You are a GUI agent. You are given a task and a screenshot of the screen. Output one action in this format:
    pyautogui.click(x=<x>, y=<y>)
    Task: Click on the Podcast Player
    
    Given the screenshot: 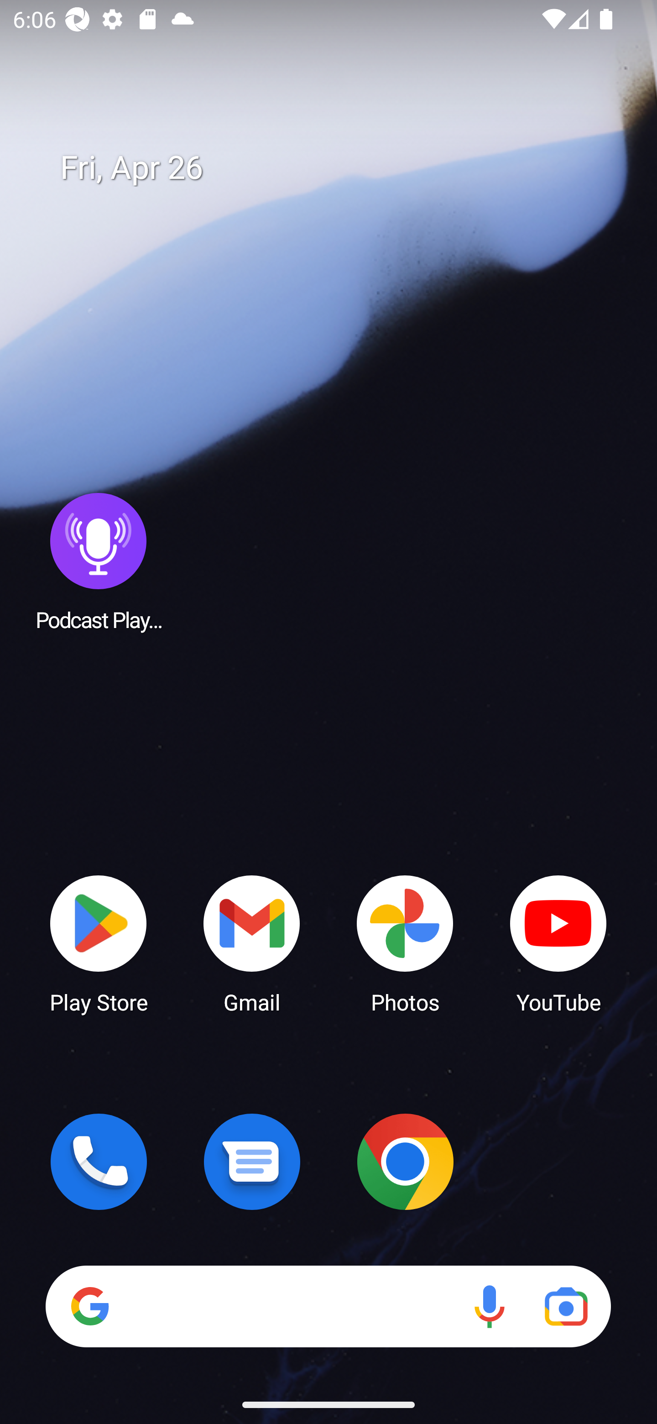 What is the action you would take?
    pyautogui.click(x=99, y=561)
    